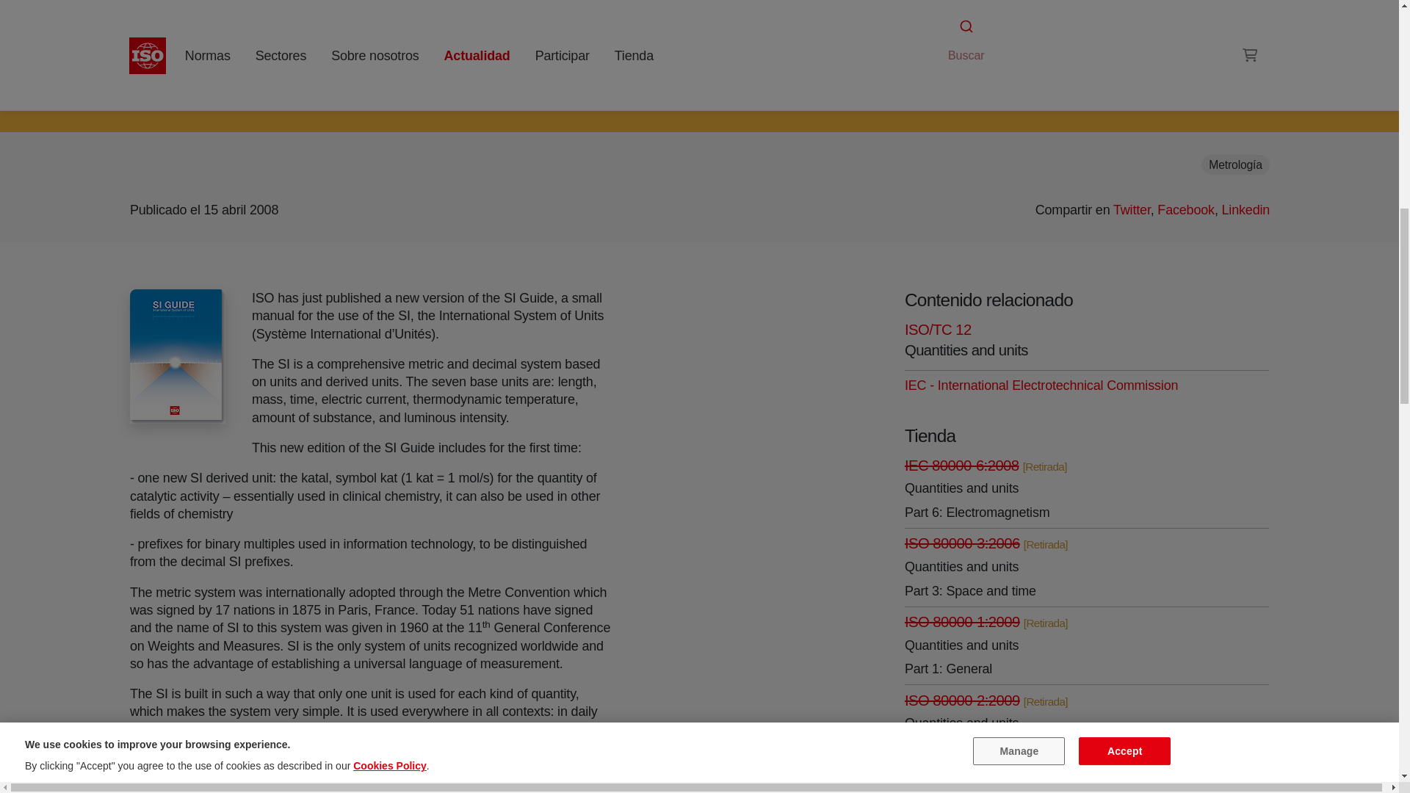  Describe the element at coordinates (1041, 385) in the screenshot. I see `IEC - International Electrotechnical Commission` at that location.